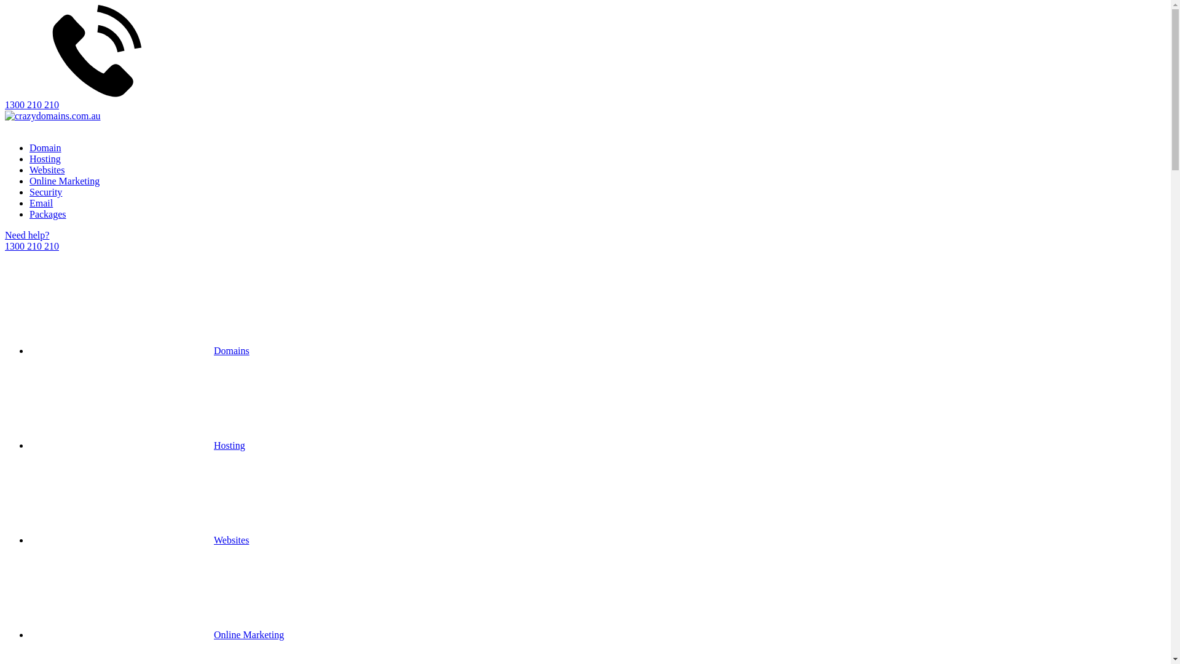 The height and width of the screenshot is (664, 1180). I want to click on Websites, so click(139, 540).